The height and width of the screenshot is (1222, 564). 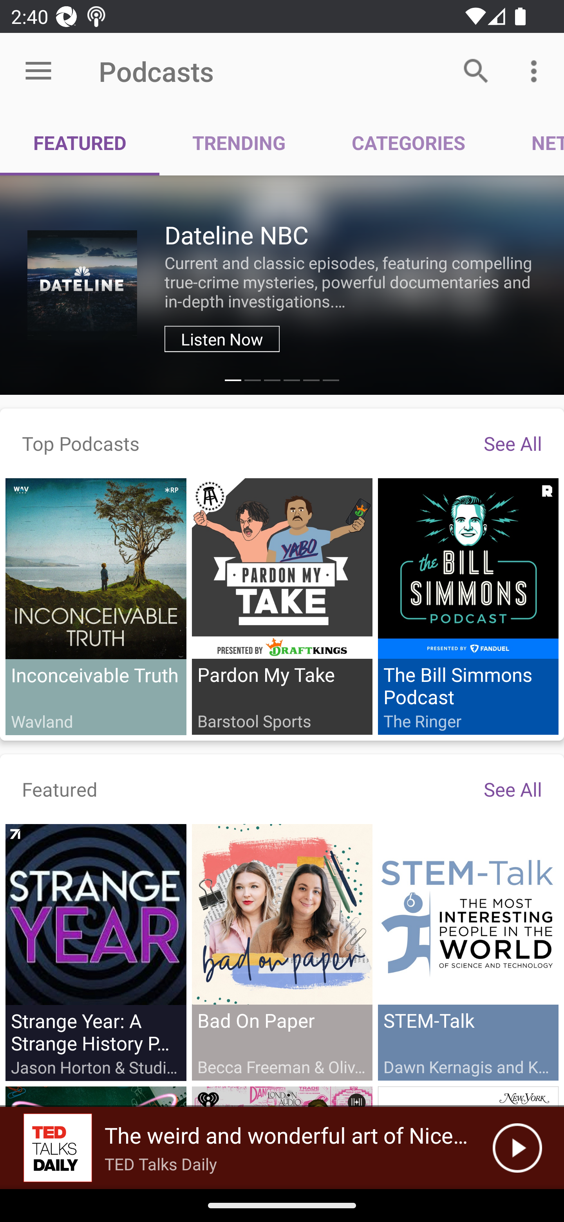 I want to click on Open menu, so click(x=38, y=71).